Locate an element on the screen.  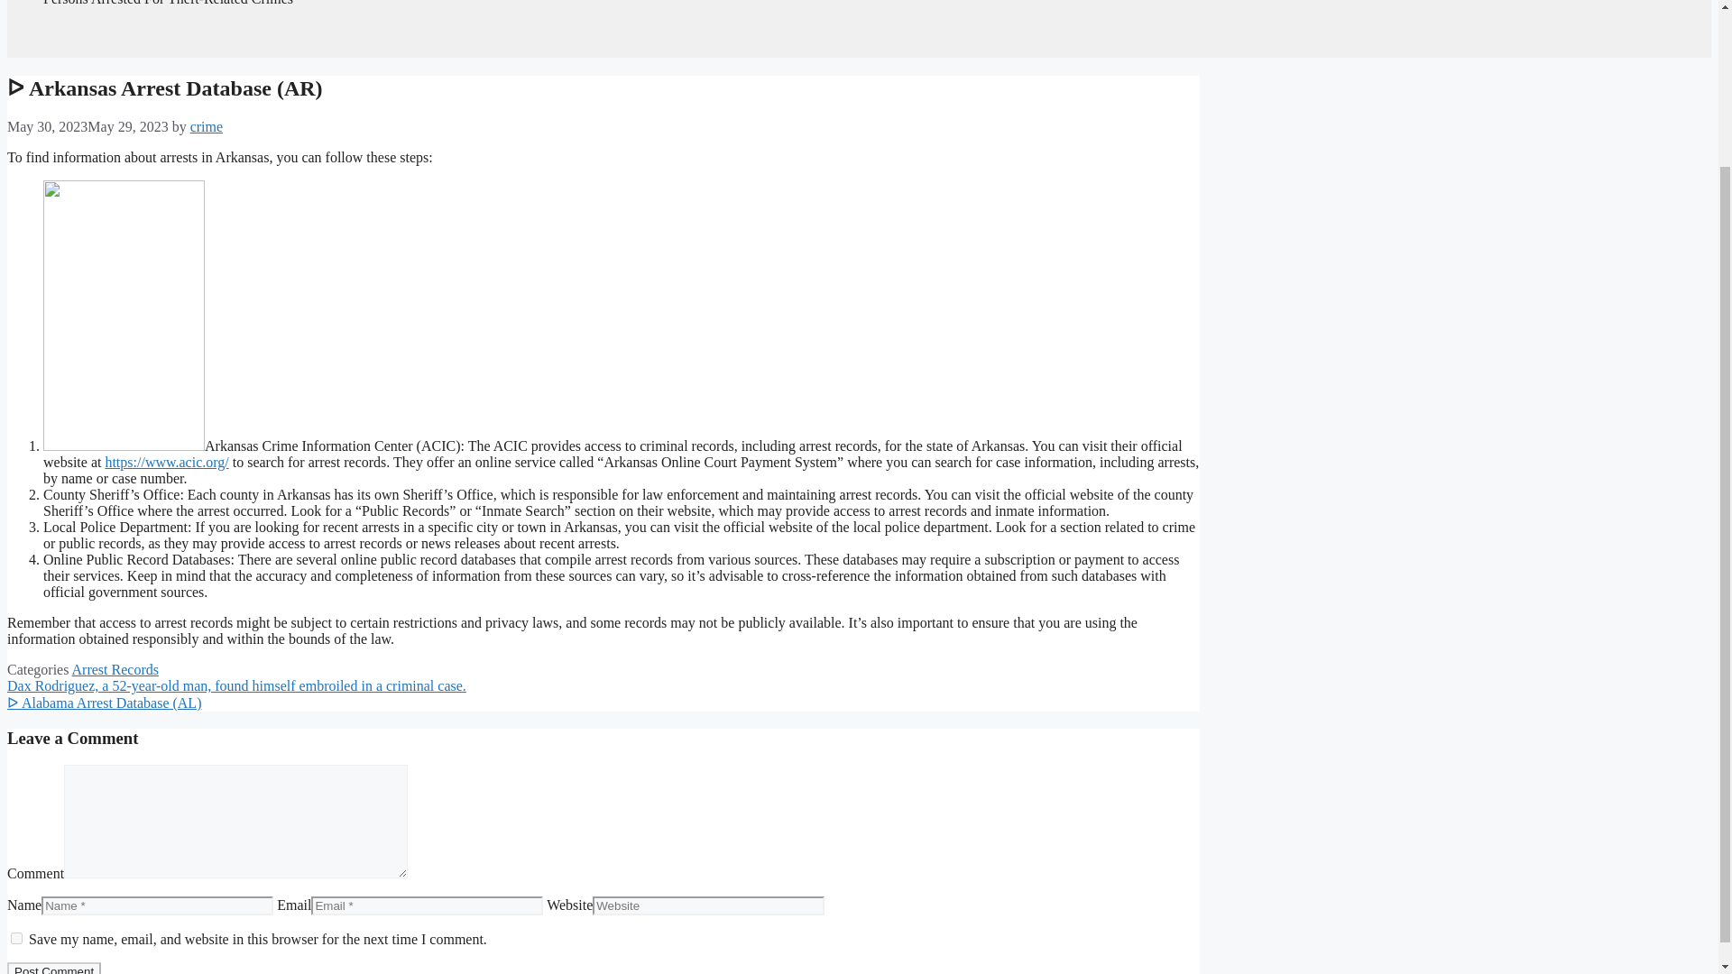
yes is located at coordinates (16, 938).